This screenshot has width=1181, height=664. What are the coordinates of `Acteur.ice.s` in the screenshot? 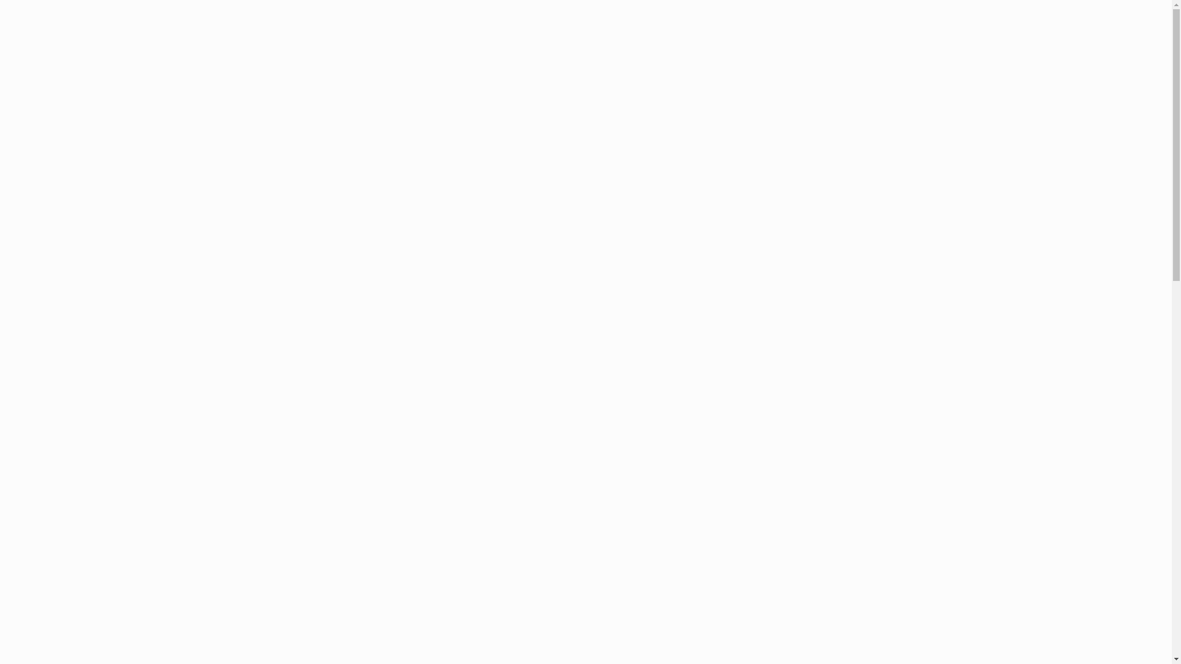 It's located at (719, 37).